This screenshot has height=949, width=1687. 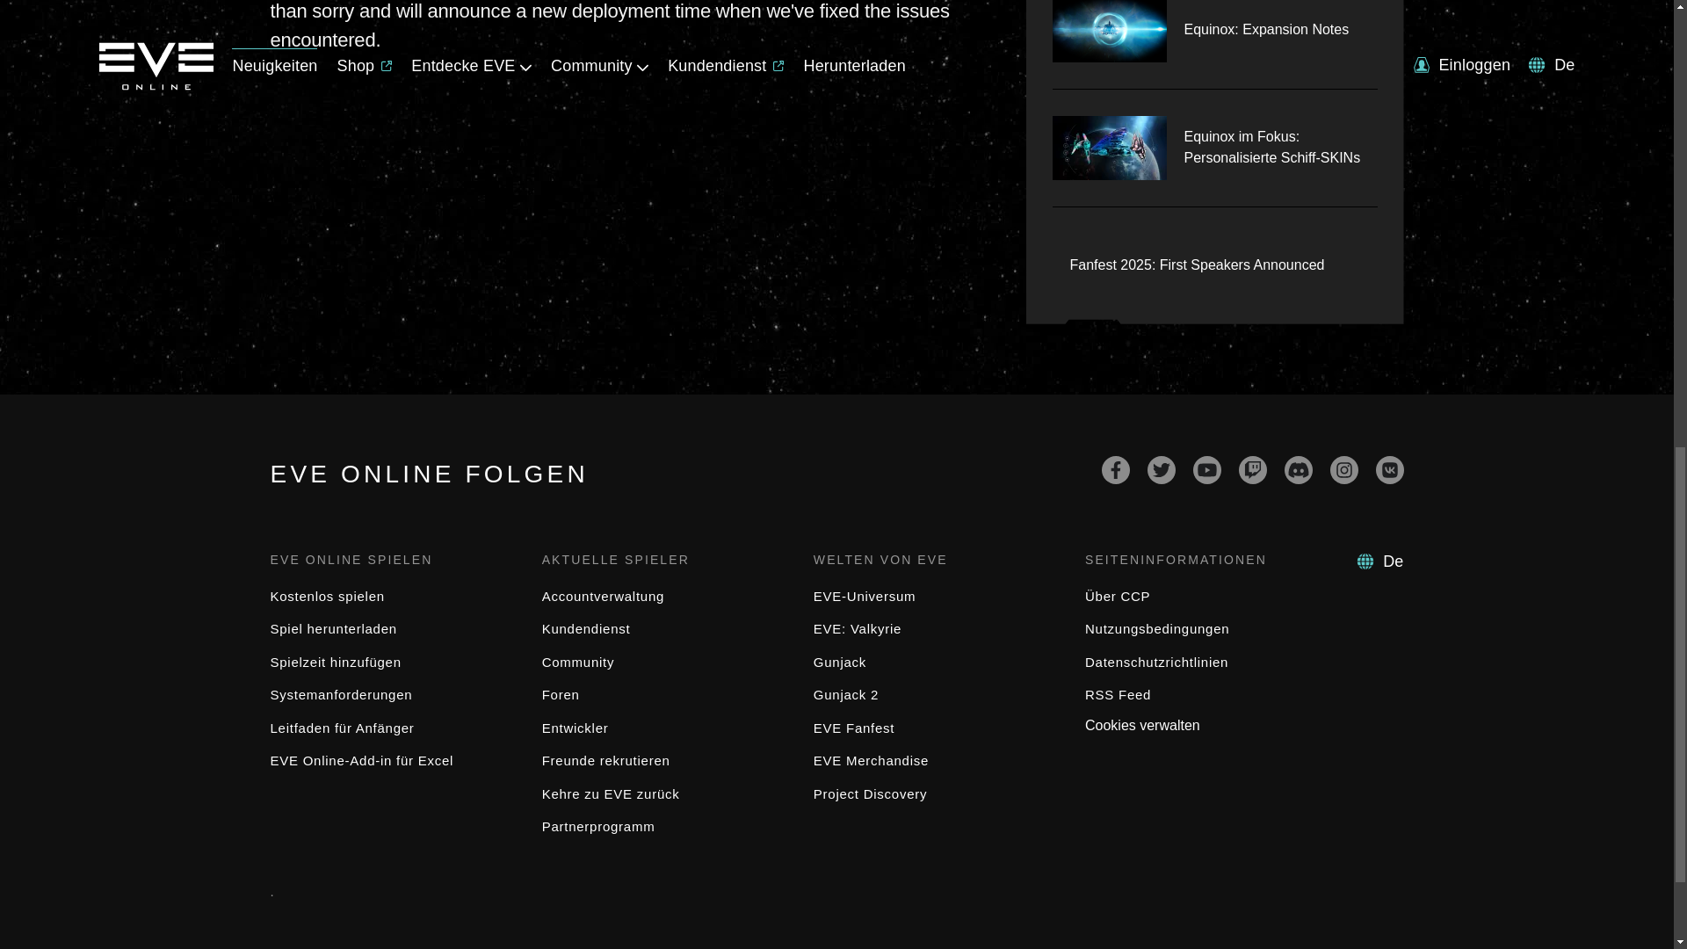 What do you see at coordinates (1252, 469) in the screenshot?
I see `Twitch` at bounding box center [1252, 469].